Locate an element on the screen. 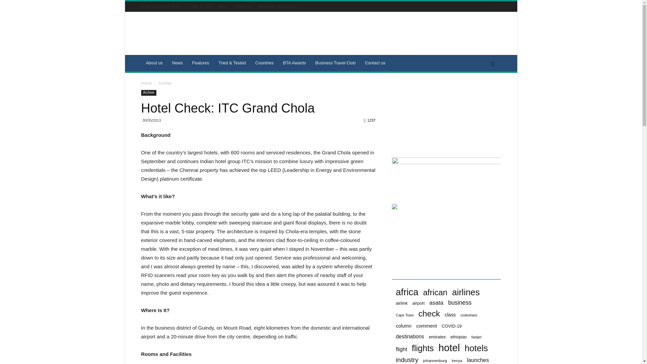 The height and width of the screenshot is (364, 647). Newsletter Subscription is located at coordinates (278, 6).